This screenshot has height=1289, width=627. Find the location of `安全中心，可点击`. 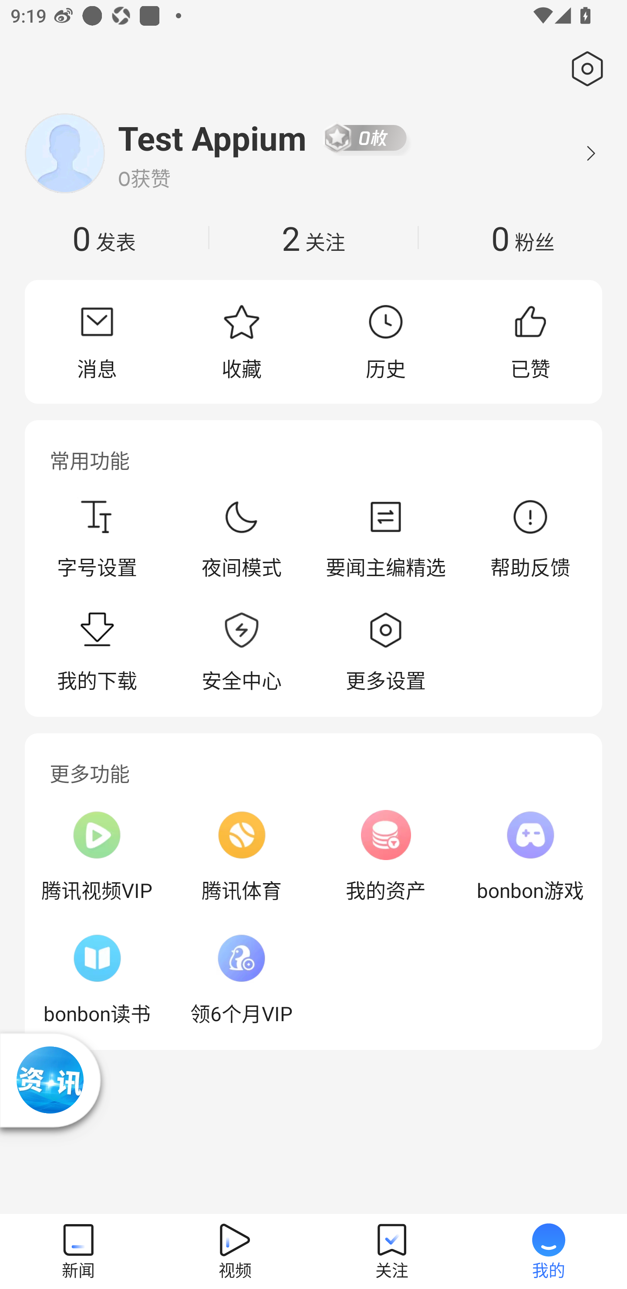

安全中心，可点击 is located at coordinates (241, 652).